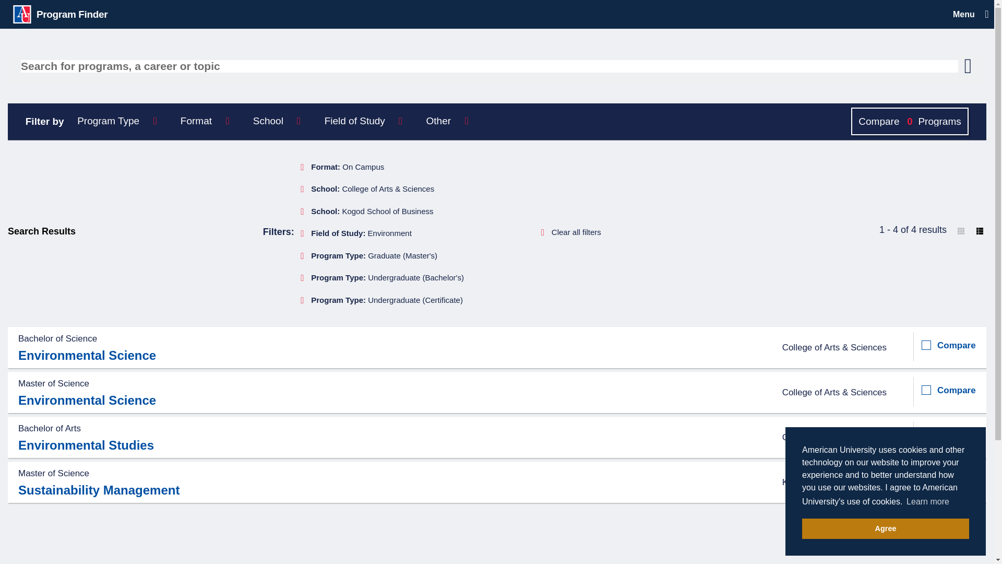 The height and width of the screenshot is (564, 1002). What do you see at coordinates (928, 502) in the screenshot?
I see `Learn more` at bounding box center [928, 502].